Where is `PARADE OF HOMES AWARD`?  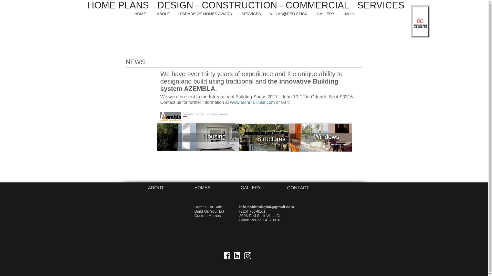
PARADE OF HOMES AWARD is located at coordinates (206, 13).